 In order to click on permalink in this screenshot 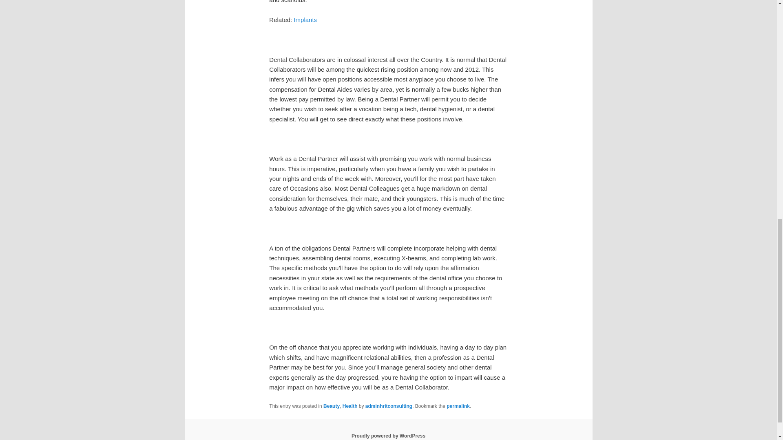, I will do `click(458, 406)`.